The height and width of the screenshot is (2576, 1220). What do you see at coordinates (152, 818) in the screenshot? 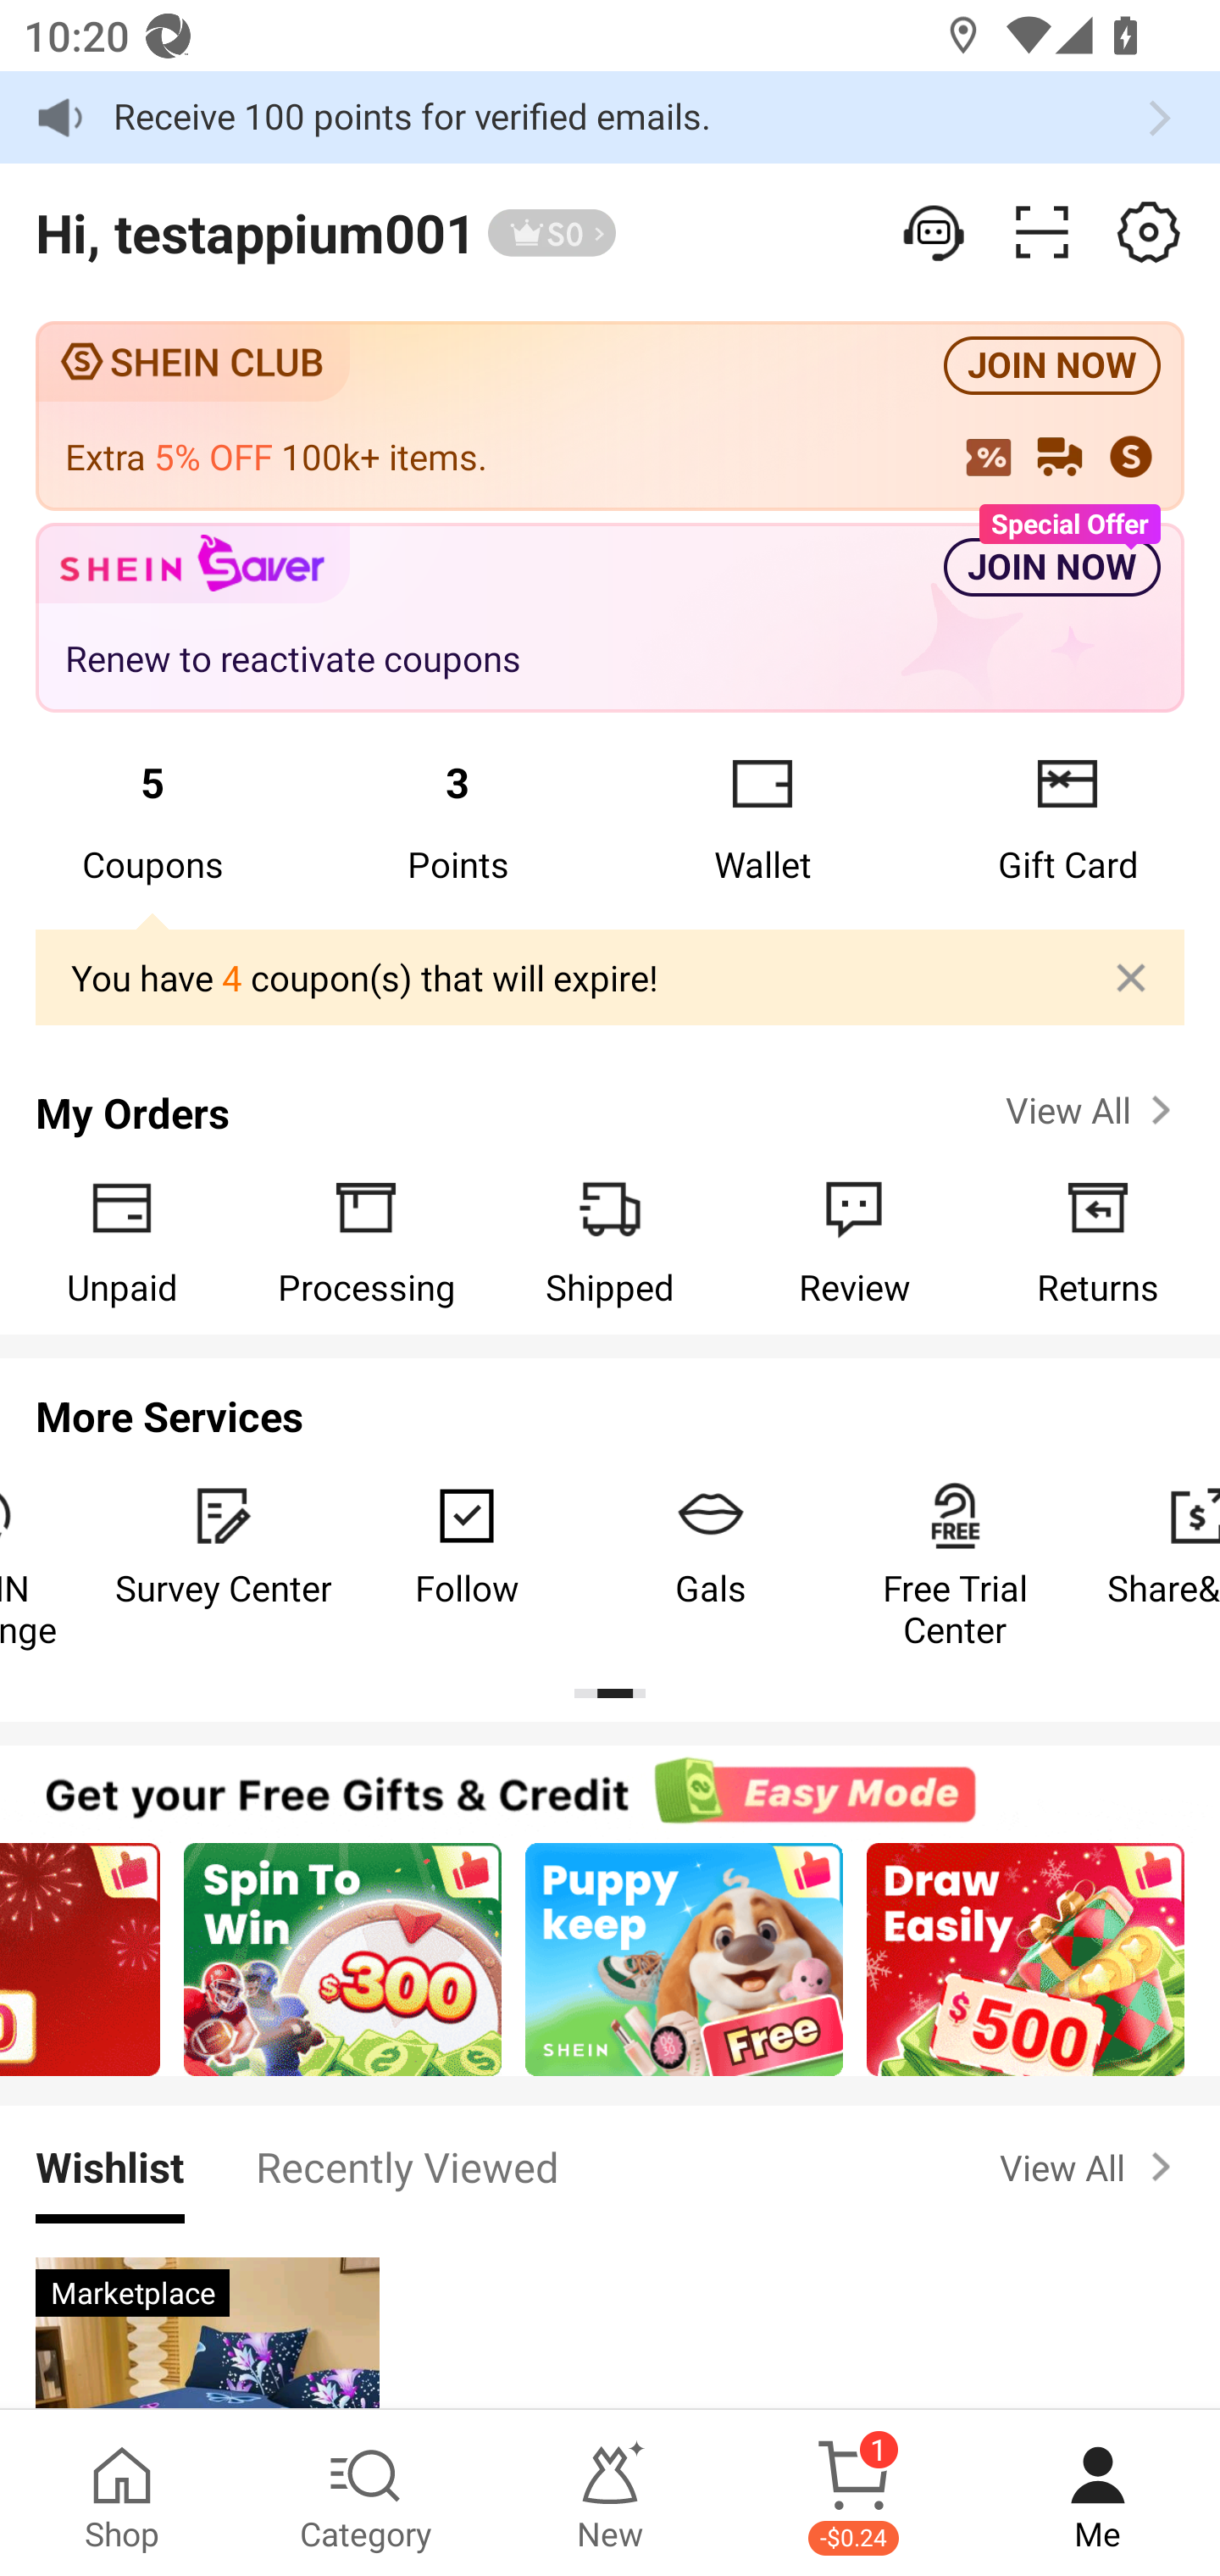
I see `5 Coupons` at bounding box center [152, 818].